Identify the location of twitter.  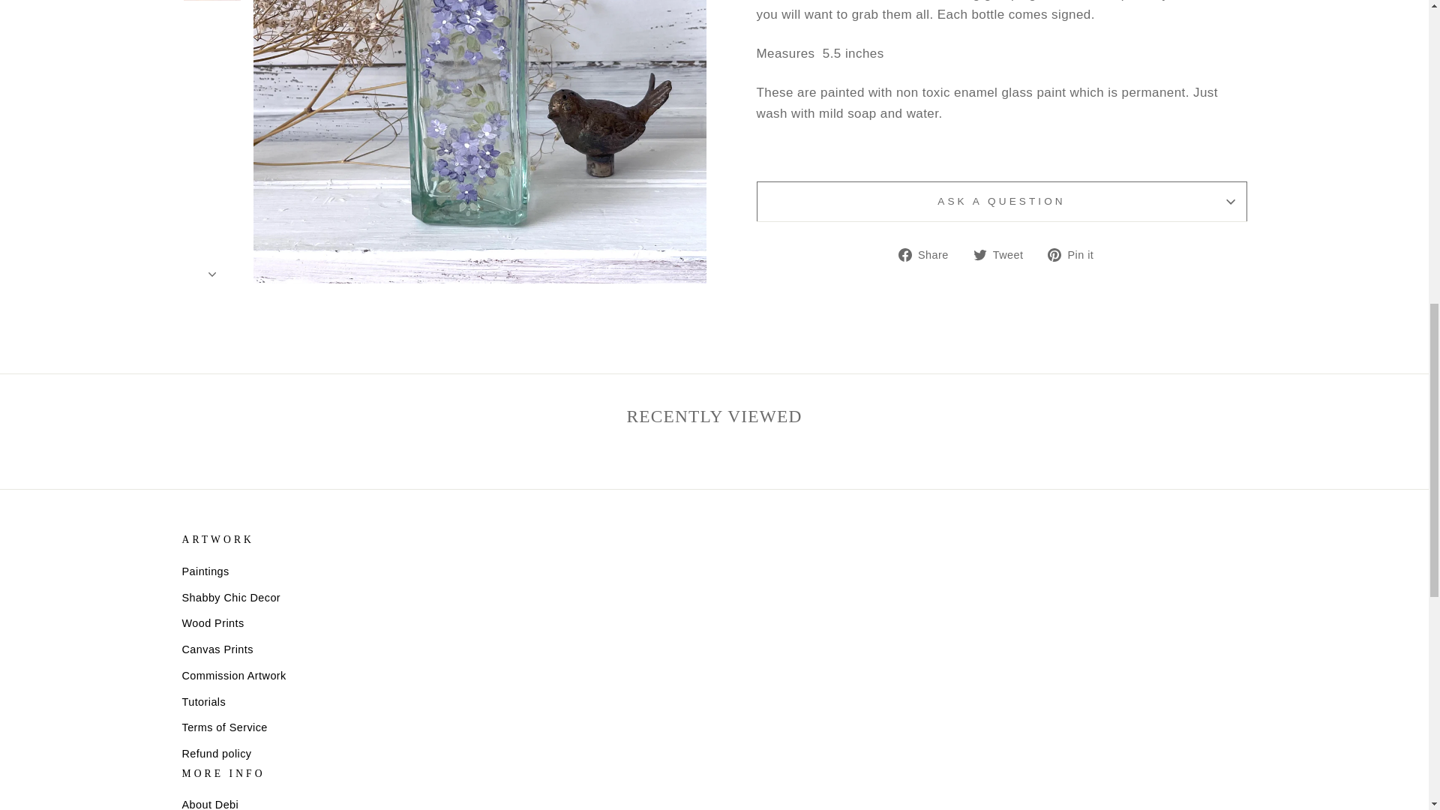
(979, 254).